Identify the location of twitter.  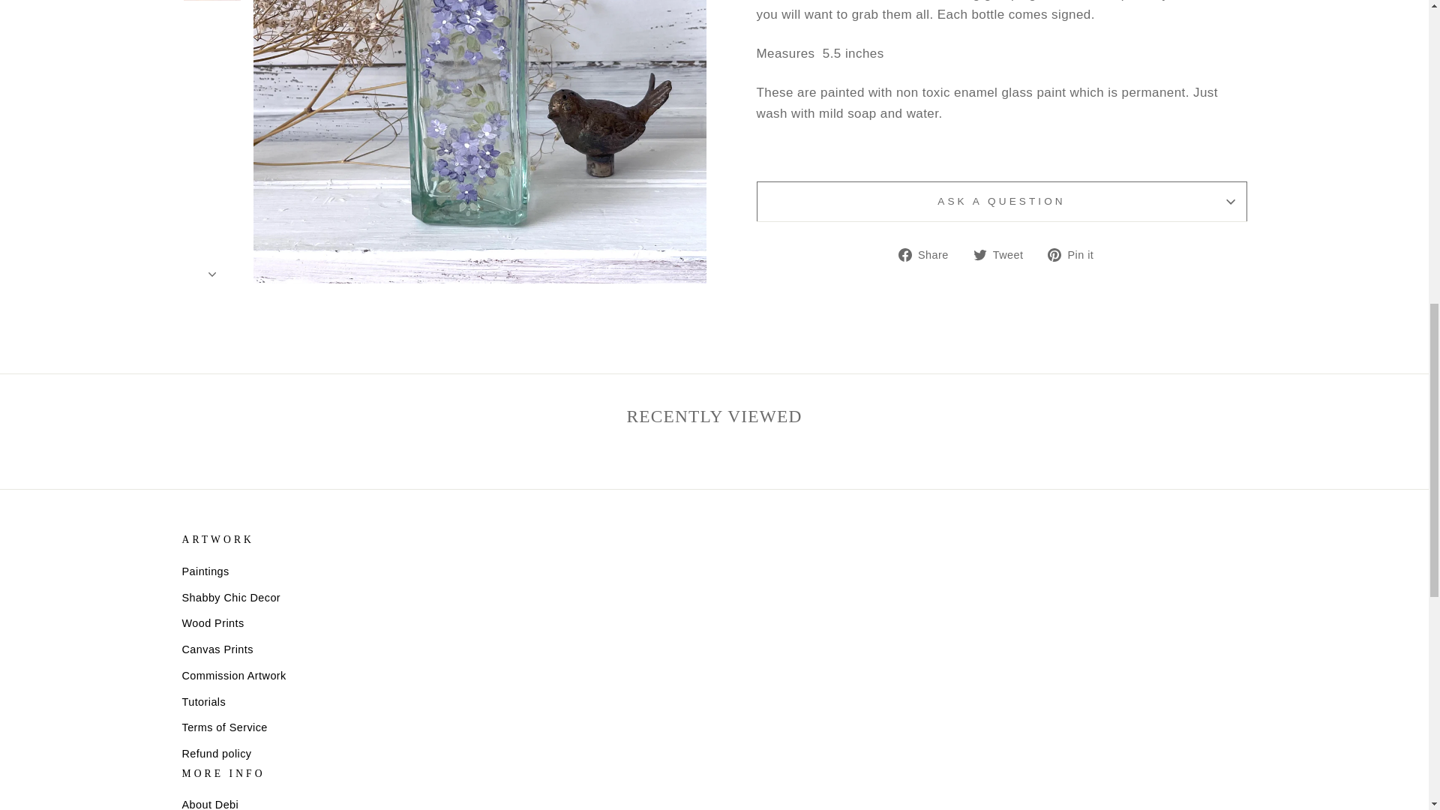
(979, 254).